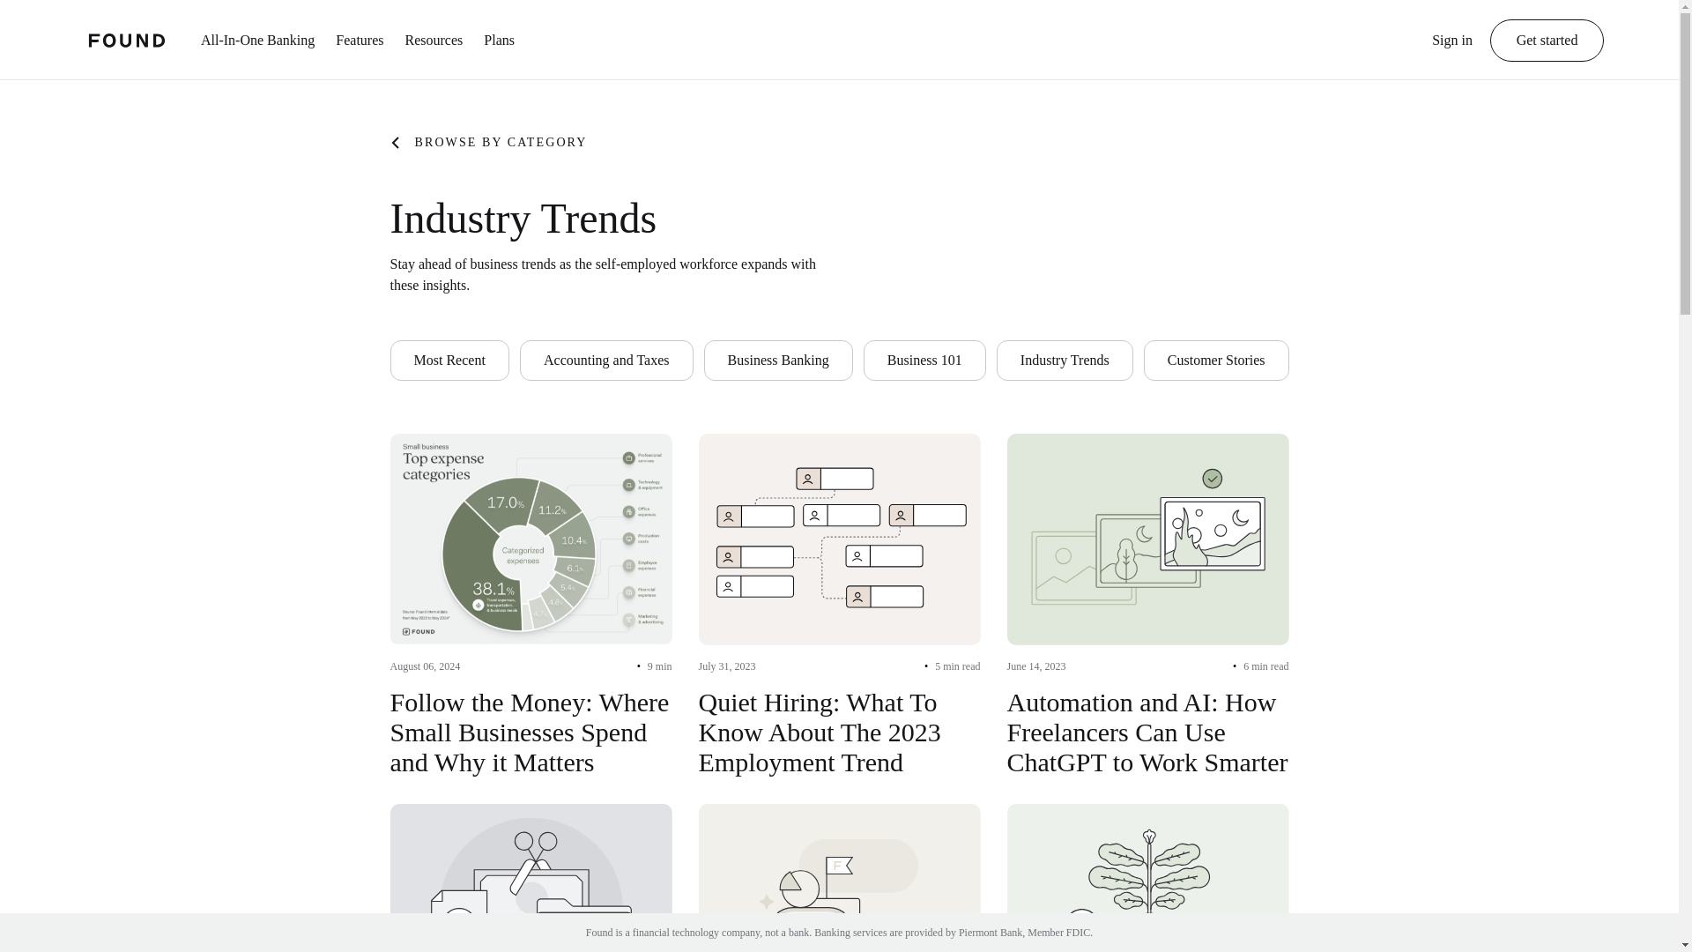 This screenshot has height=952, width=1692. What do you see at coordinates (777, 360) in the screenshot?
I see `Business Banking` at bounding box center [777, 360].